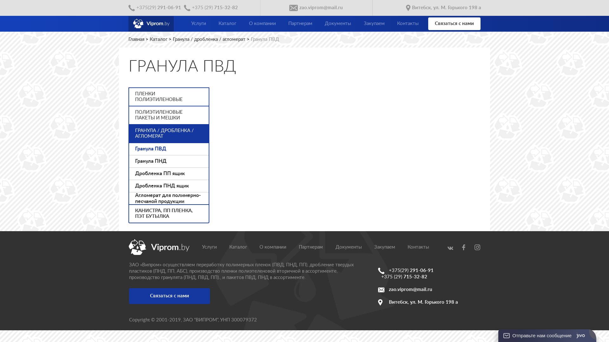 The image size is (609, 342). What do you see at coordinates (404, 277) in the screenshot?
I see `+375 (29) 715-32-82` at bounding box center [404, 277].